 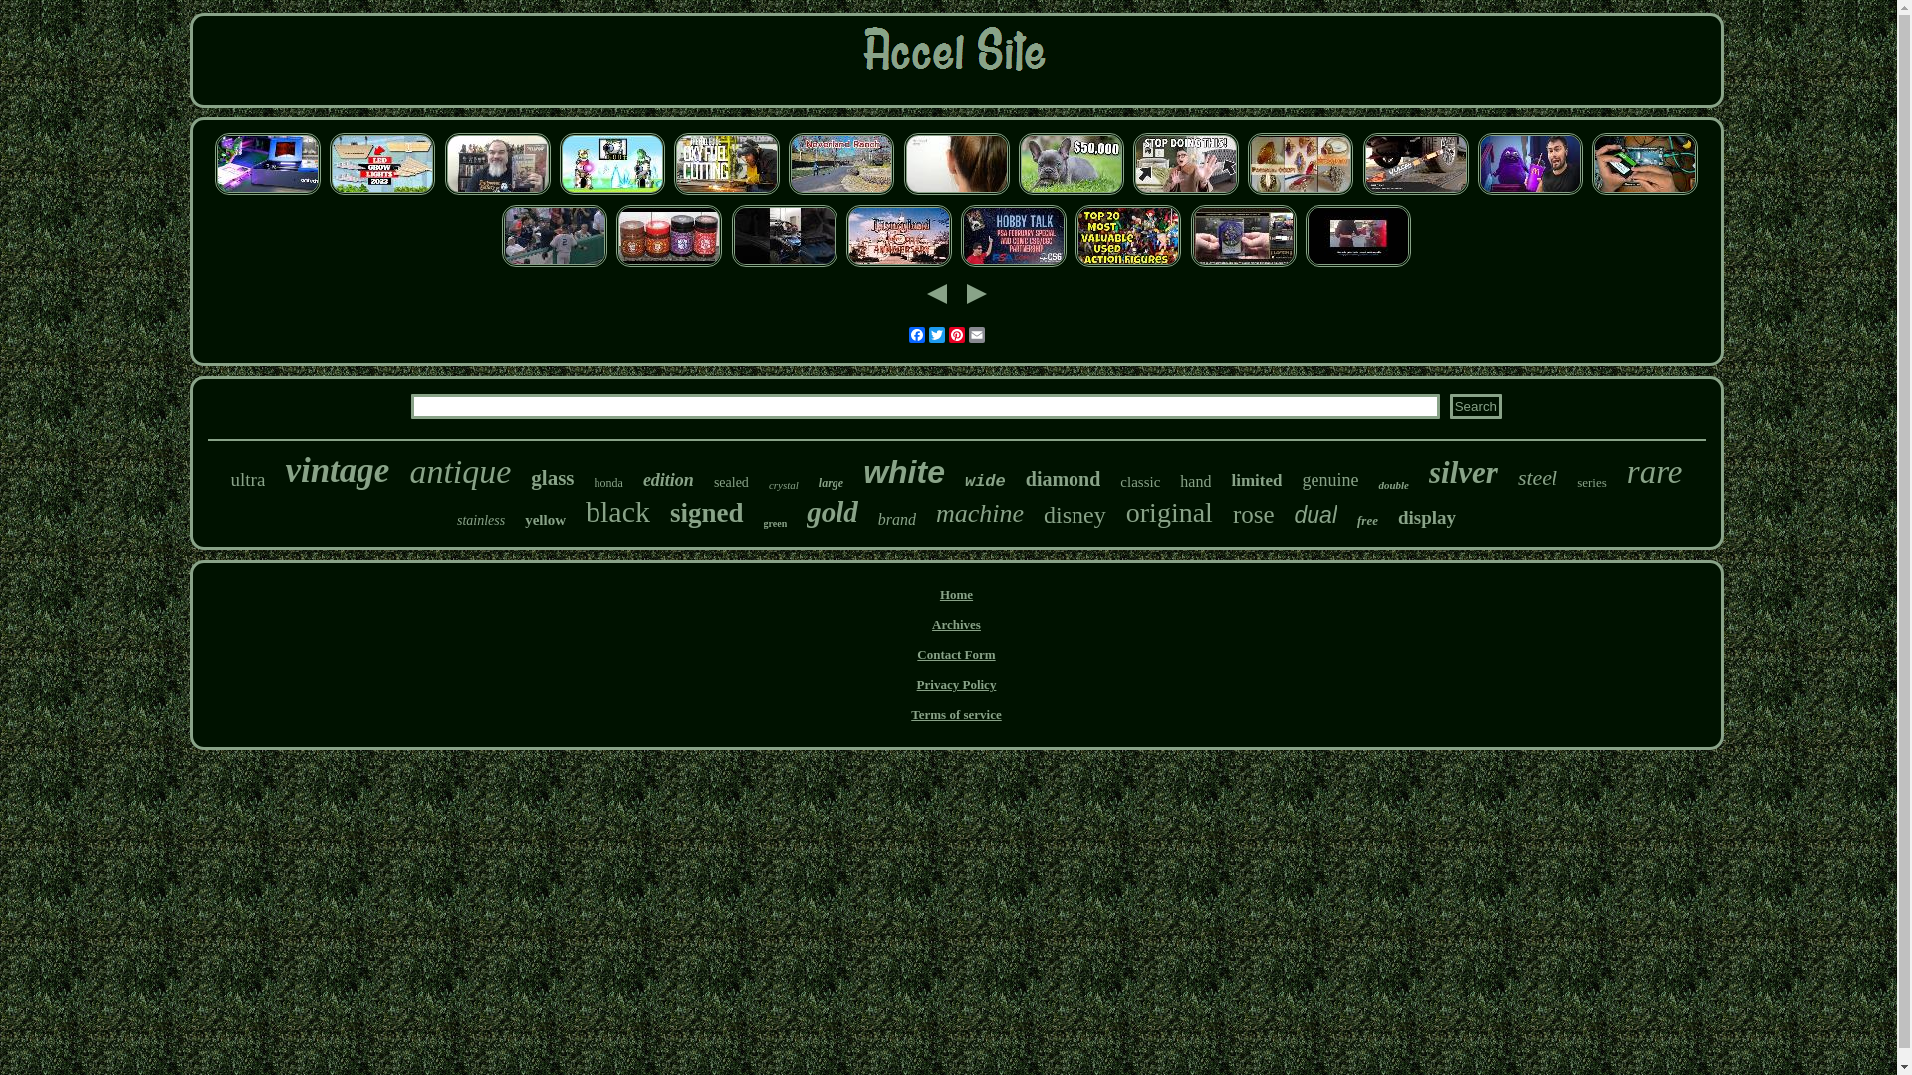 What do you see at coordinates (1257, 481) in the screenshot?
I see `limited` at bounding box center [1257, 481].